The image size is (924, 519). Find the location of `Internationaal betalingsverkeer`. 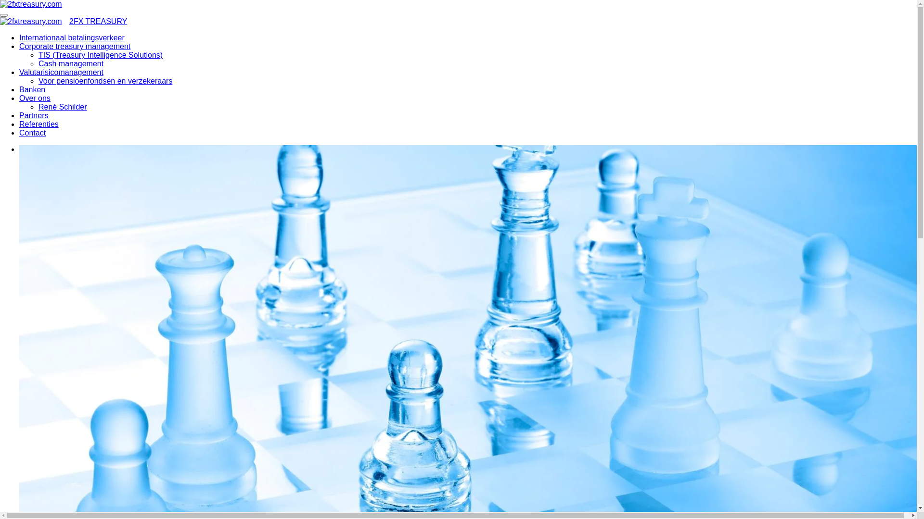

Internationaal betalingsverkeer is located at coordinates (72, 37).